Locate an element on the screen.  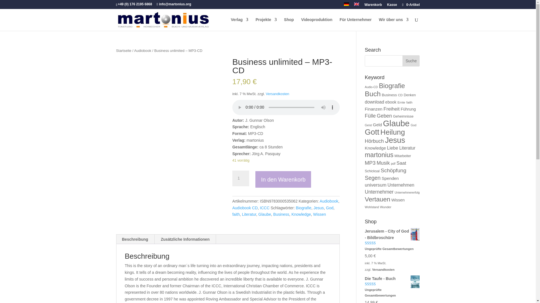
Startseite is located at coordinates (123, 50).